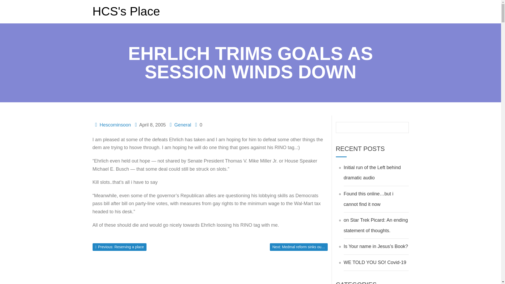 Image resolution: width=505 pixels, height=284 pixels. What do you see at coordinates (375, 225) in the screenshot?
I see `on Star Trek Picard: An ending statement of thoughts.` at bounding box center [375, 225].